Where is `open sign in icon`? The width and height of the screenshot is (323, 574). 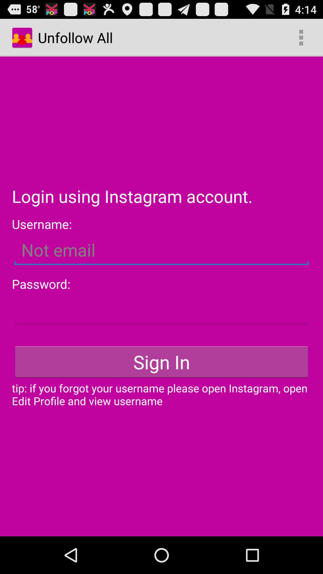
open sign in icon is located at coordinates (161, 362).